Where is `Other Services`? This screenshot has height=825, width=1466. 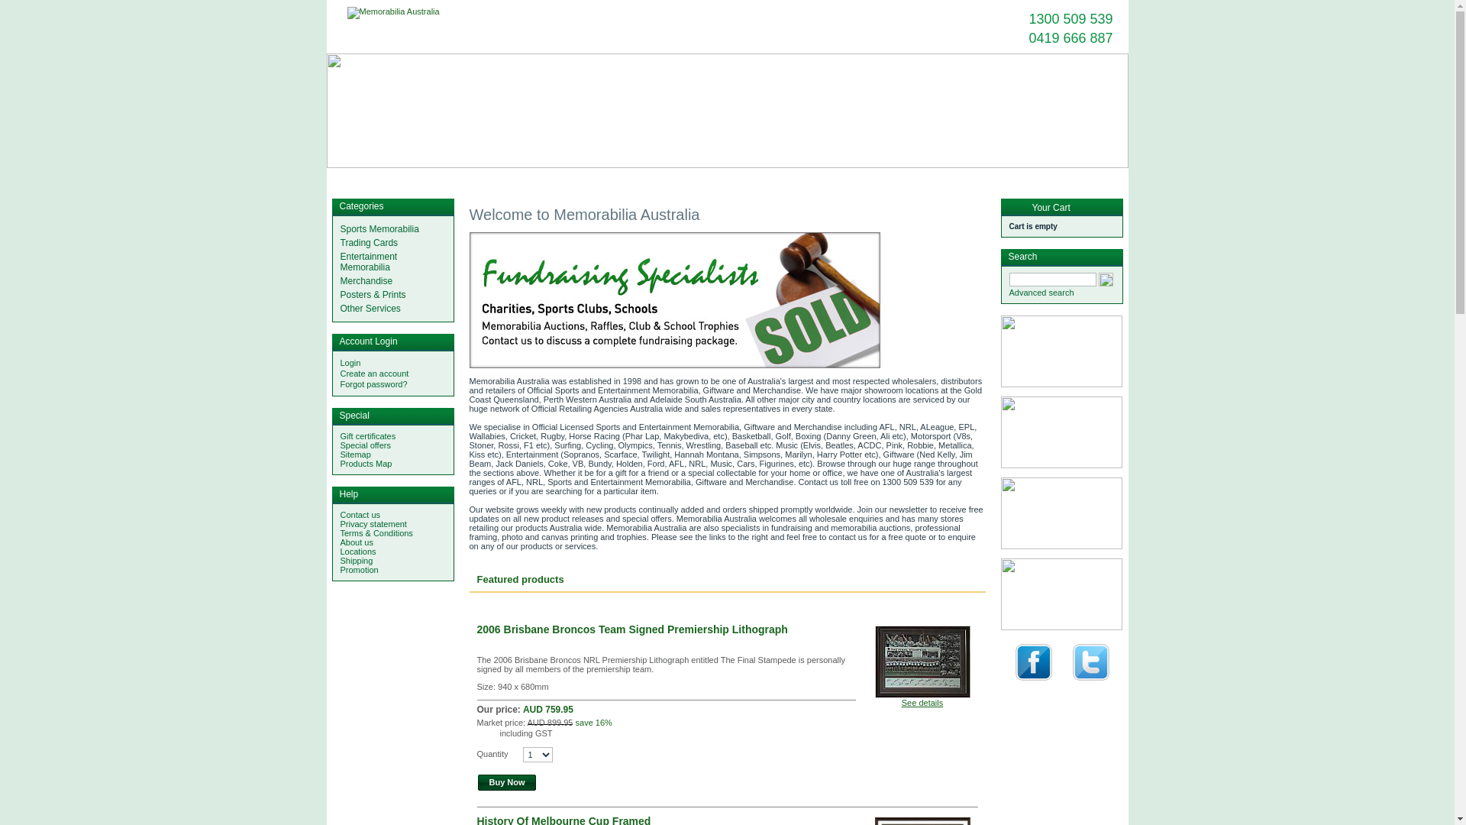 Other Services is located at coordinates (371, 309).